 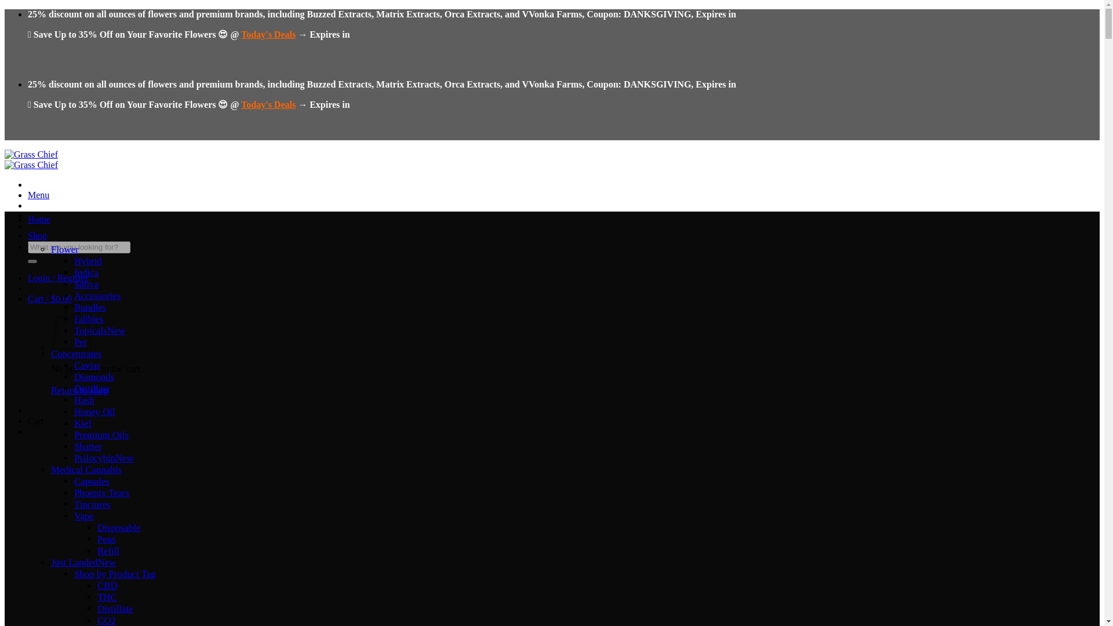 What do you see at coordinates (94, 377) in the screenshot?
I see `Diamonds` at bounding box center [94, 377].